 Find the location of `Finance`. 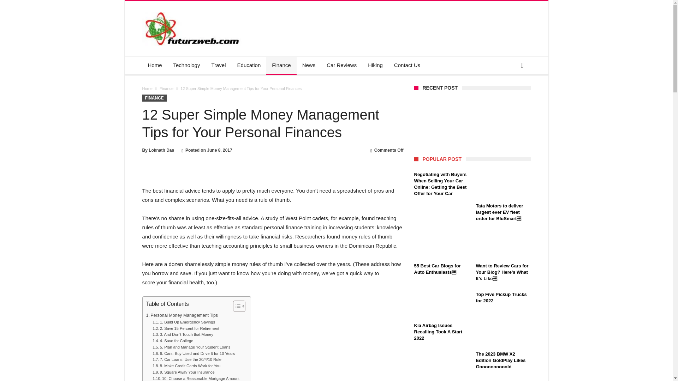

Finance is located at coordinates (281, 65).